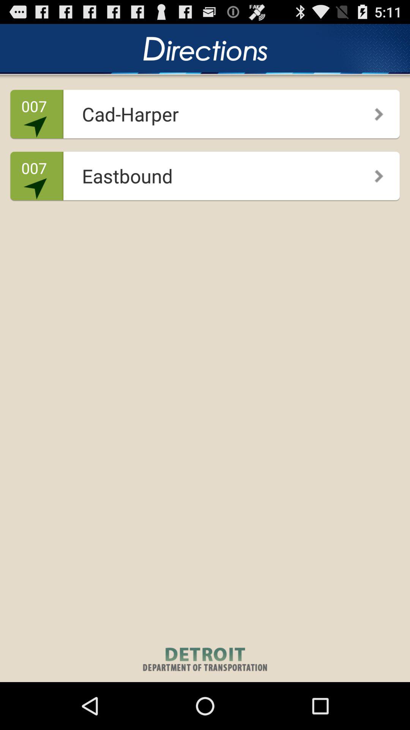 The image size is (410, 730). What do you see at coordinates (203, 173) in the screenshot?
I see `press app next to the 007` at bounding box center [203, 173].